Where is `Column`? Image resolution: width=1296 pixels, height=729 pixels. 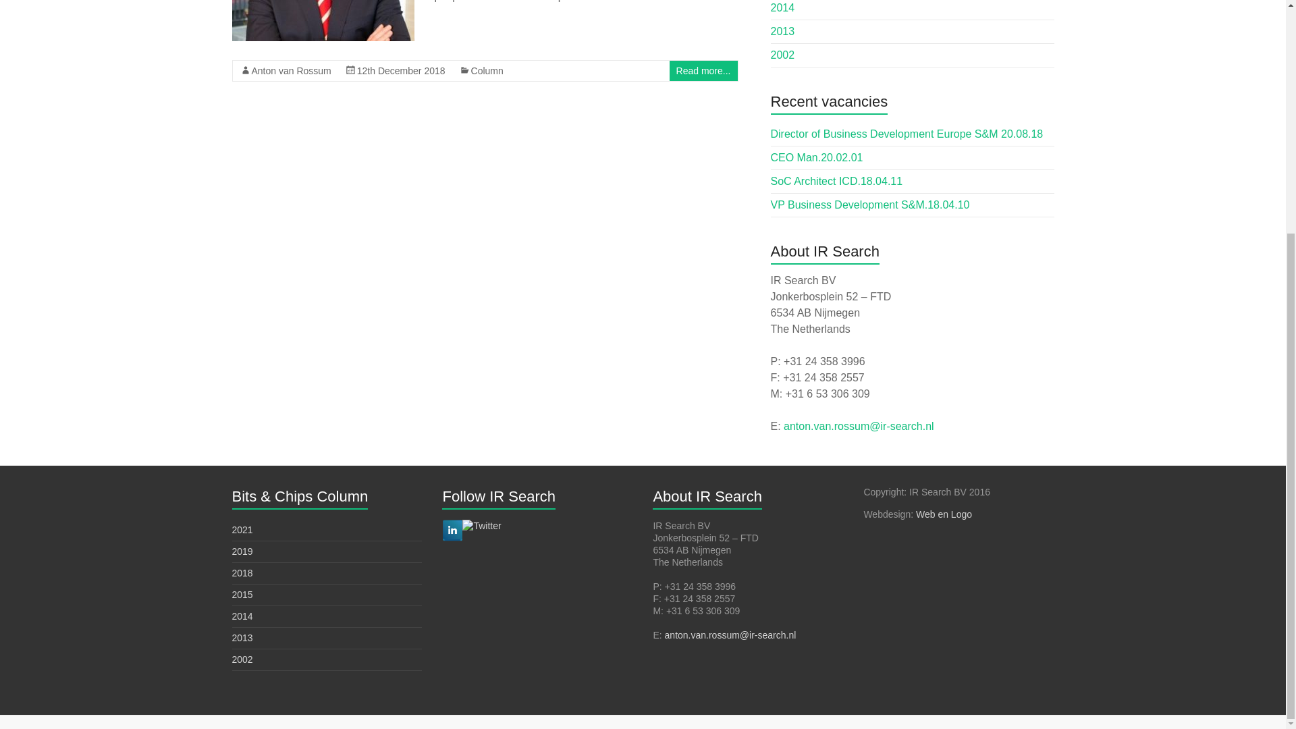
Column is located at coordinates (487, 71).